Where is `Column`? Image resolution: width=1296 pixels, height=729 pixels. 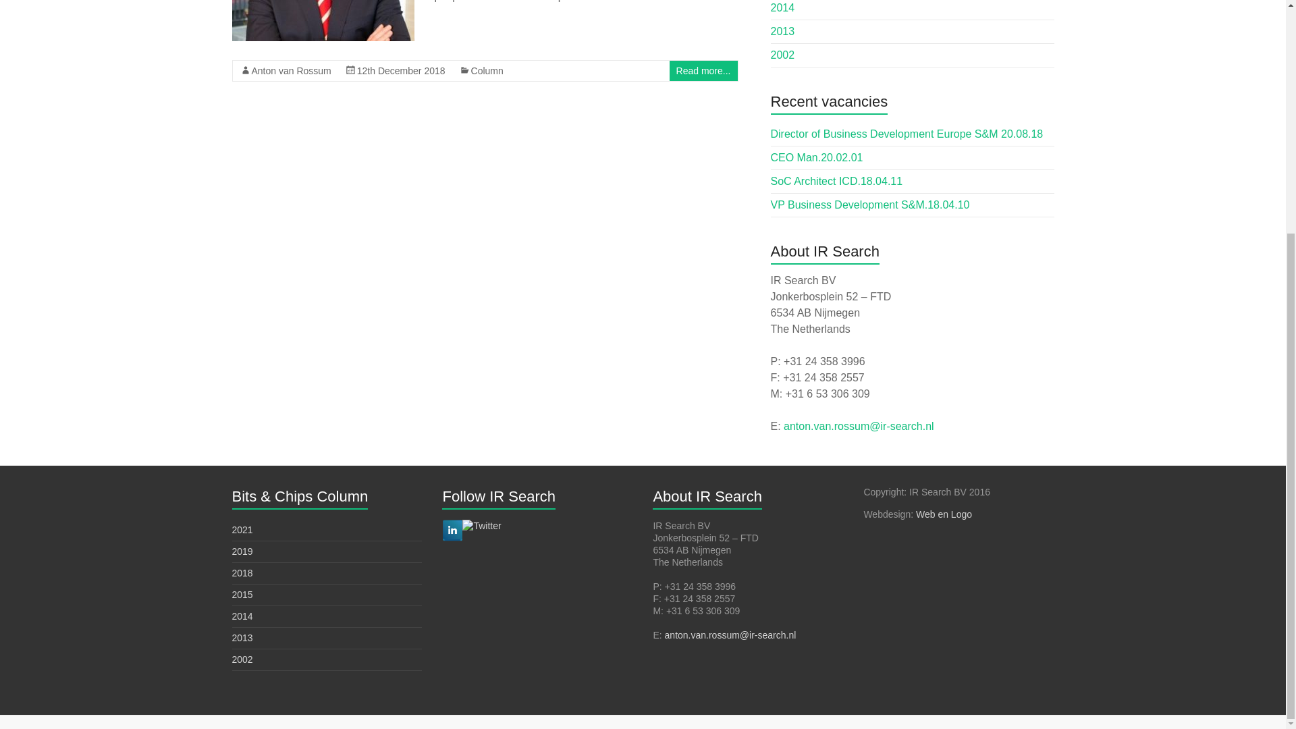
Column is located at coordinates (487, 71).